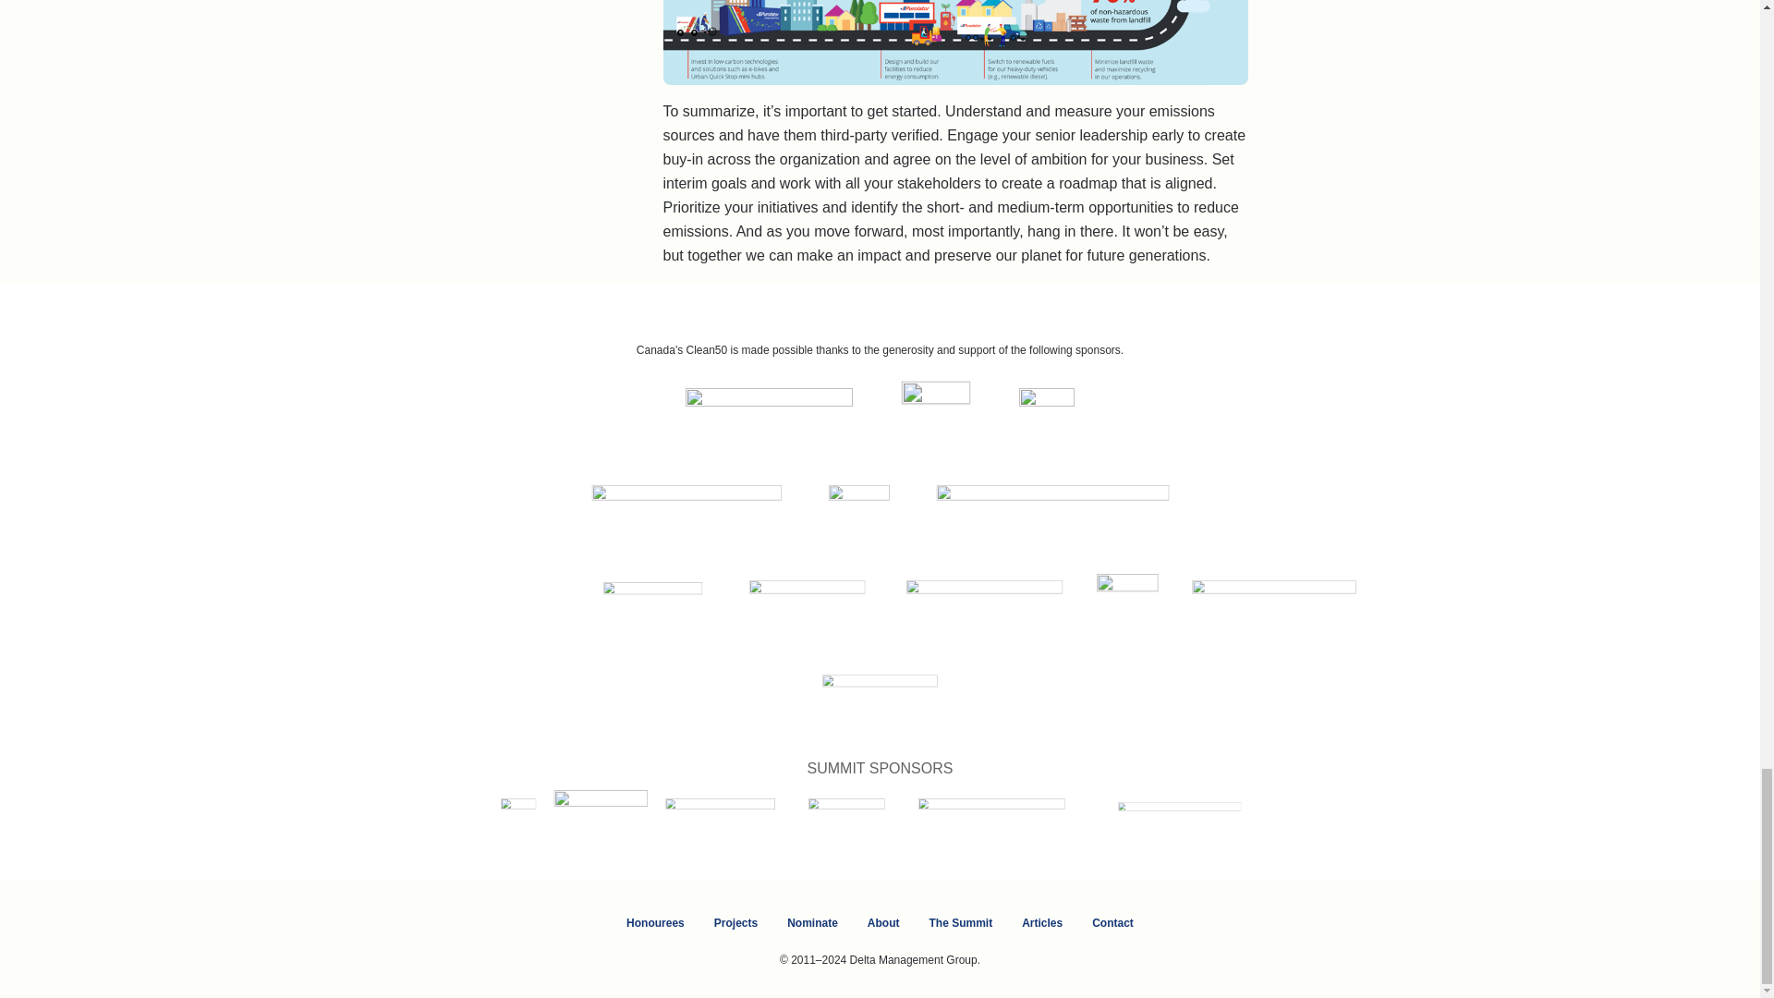 The height and width of the screenshot is (998, 1774). I want to click on Southbrook Vineyards, so click(1039, 826).